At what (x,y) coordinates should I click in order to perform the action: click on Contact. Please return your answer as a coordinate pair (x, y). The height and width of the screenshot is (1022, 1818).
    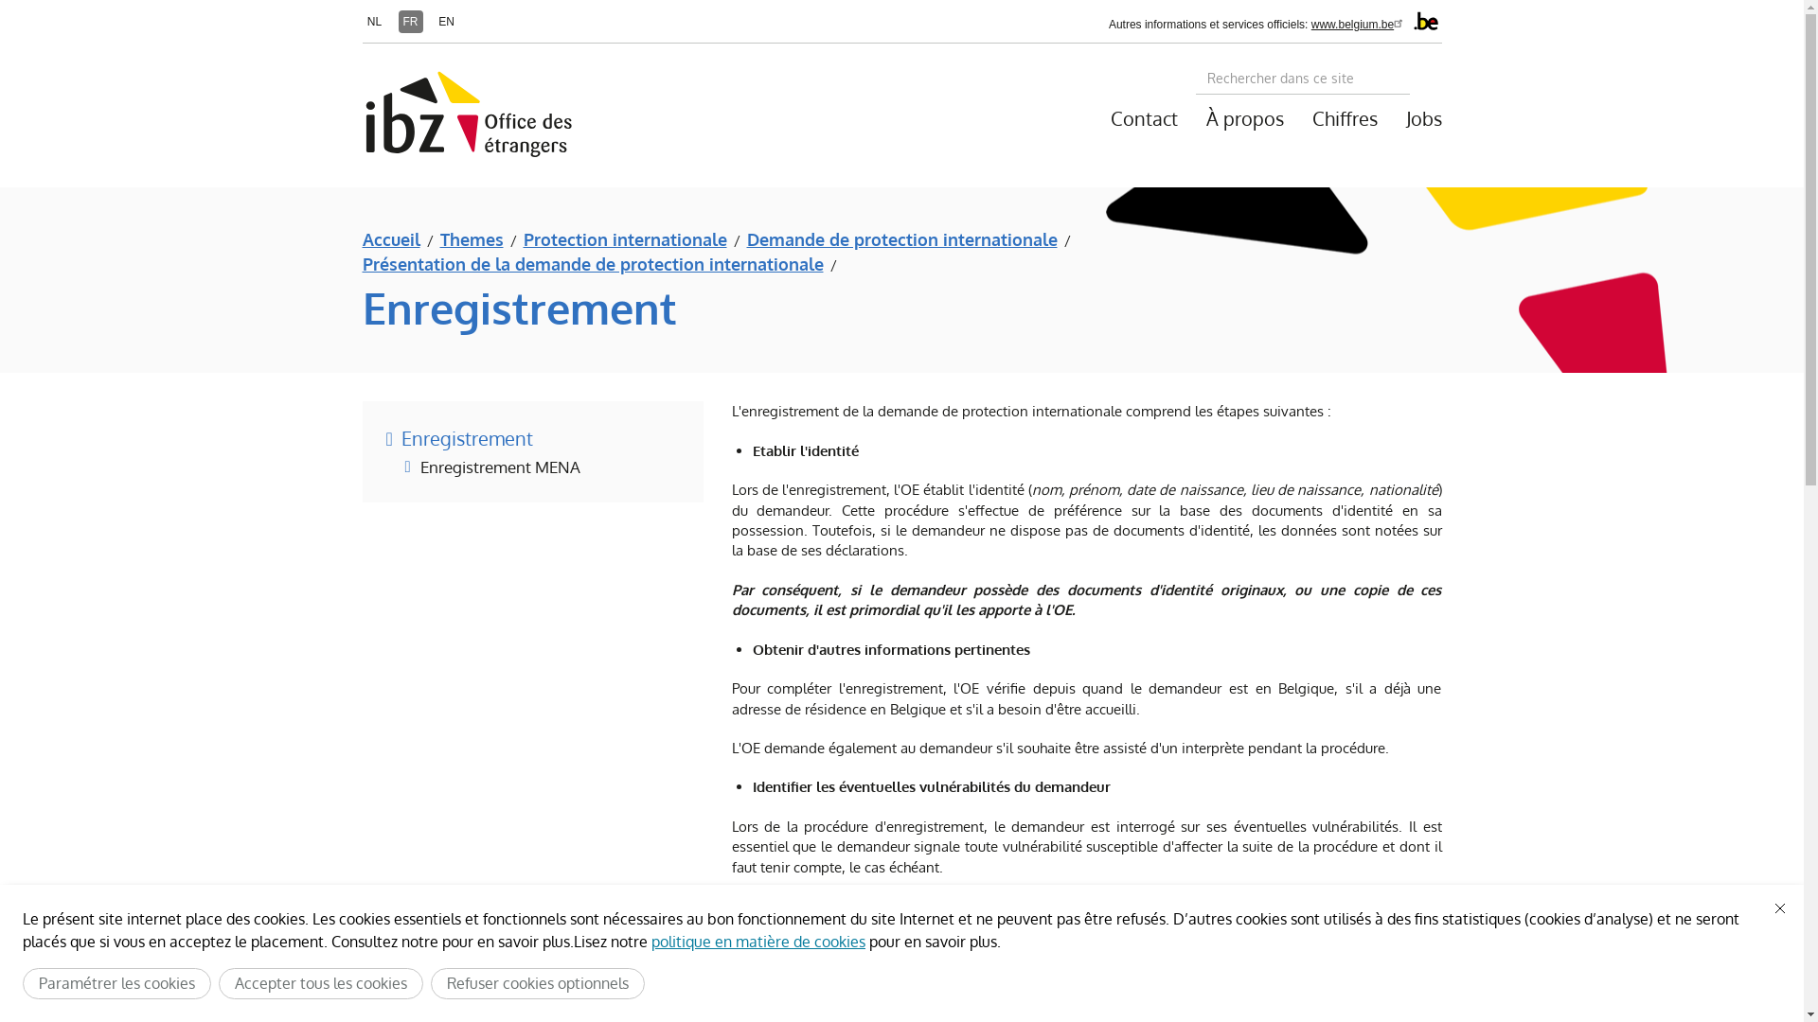
    Looking at the image, I should click on (1144, 118).